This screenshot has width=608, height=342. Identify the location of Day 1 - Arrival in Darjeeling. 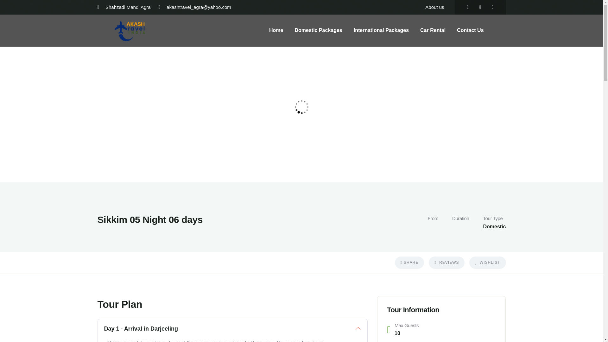
(232, 329).